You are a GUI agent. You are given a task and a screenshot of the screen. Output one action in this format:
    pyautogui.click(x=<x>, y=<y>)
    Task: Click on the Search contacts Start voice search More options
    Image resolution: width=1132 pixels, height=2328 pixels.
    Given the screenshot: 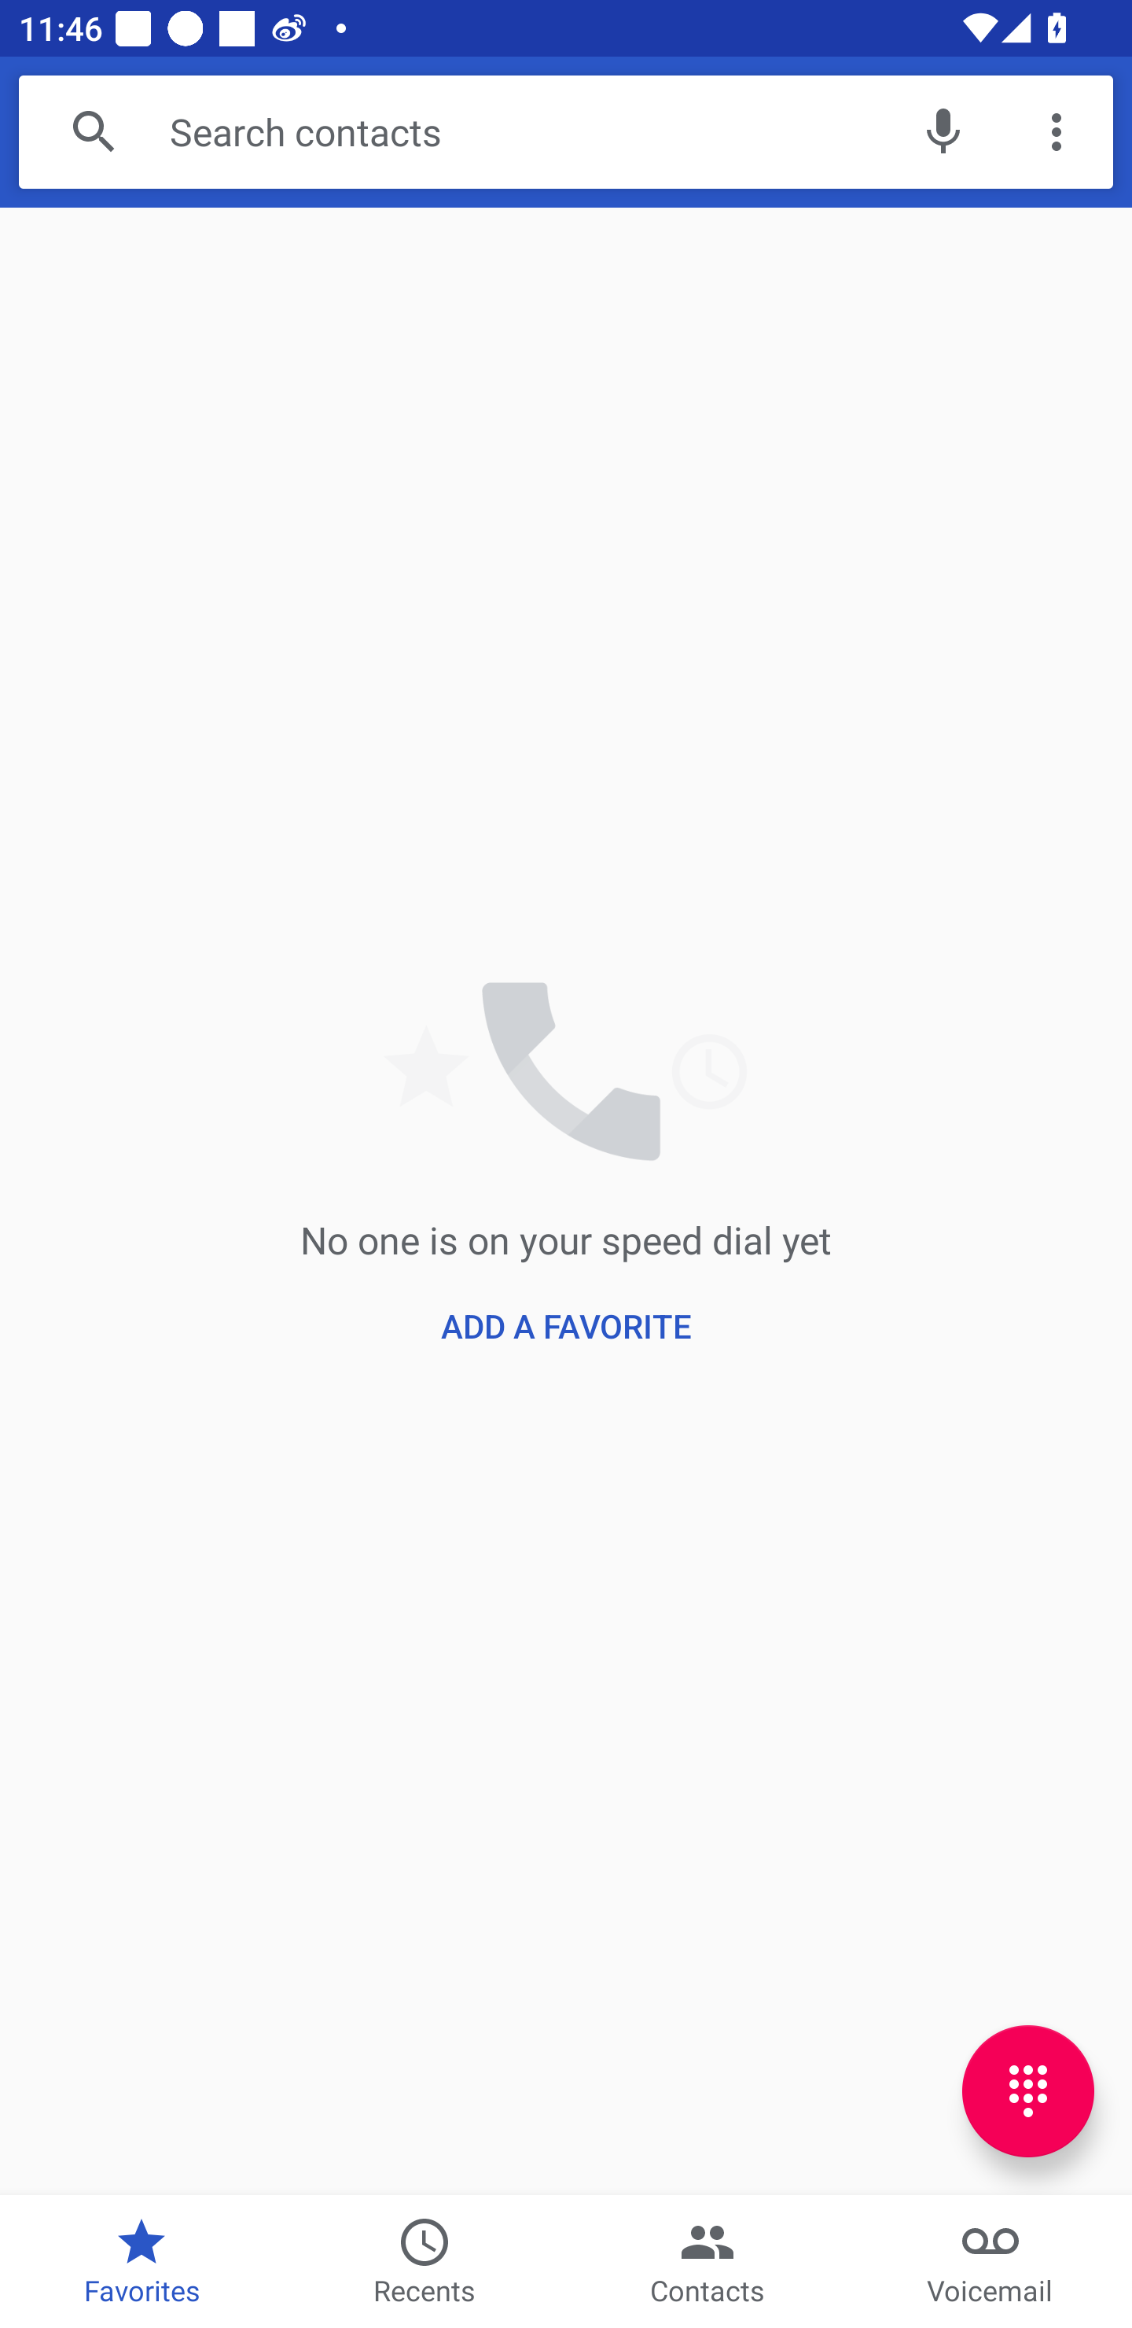 What is the action you would take?
    pyautogui.click(x=566, y=131)
    